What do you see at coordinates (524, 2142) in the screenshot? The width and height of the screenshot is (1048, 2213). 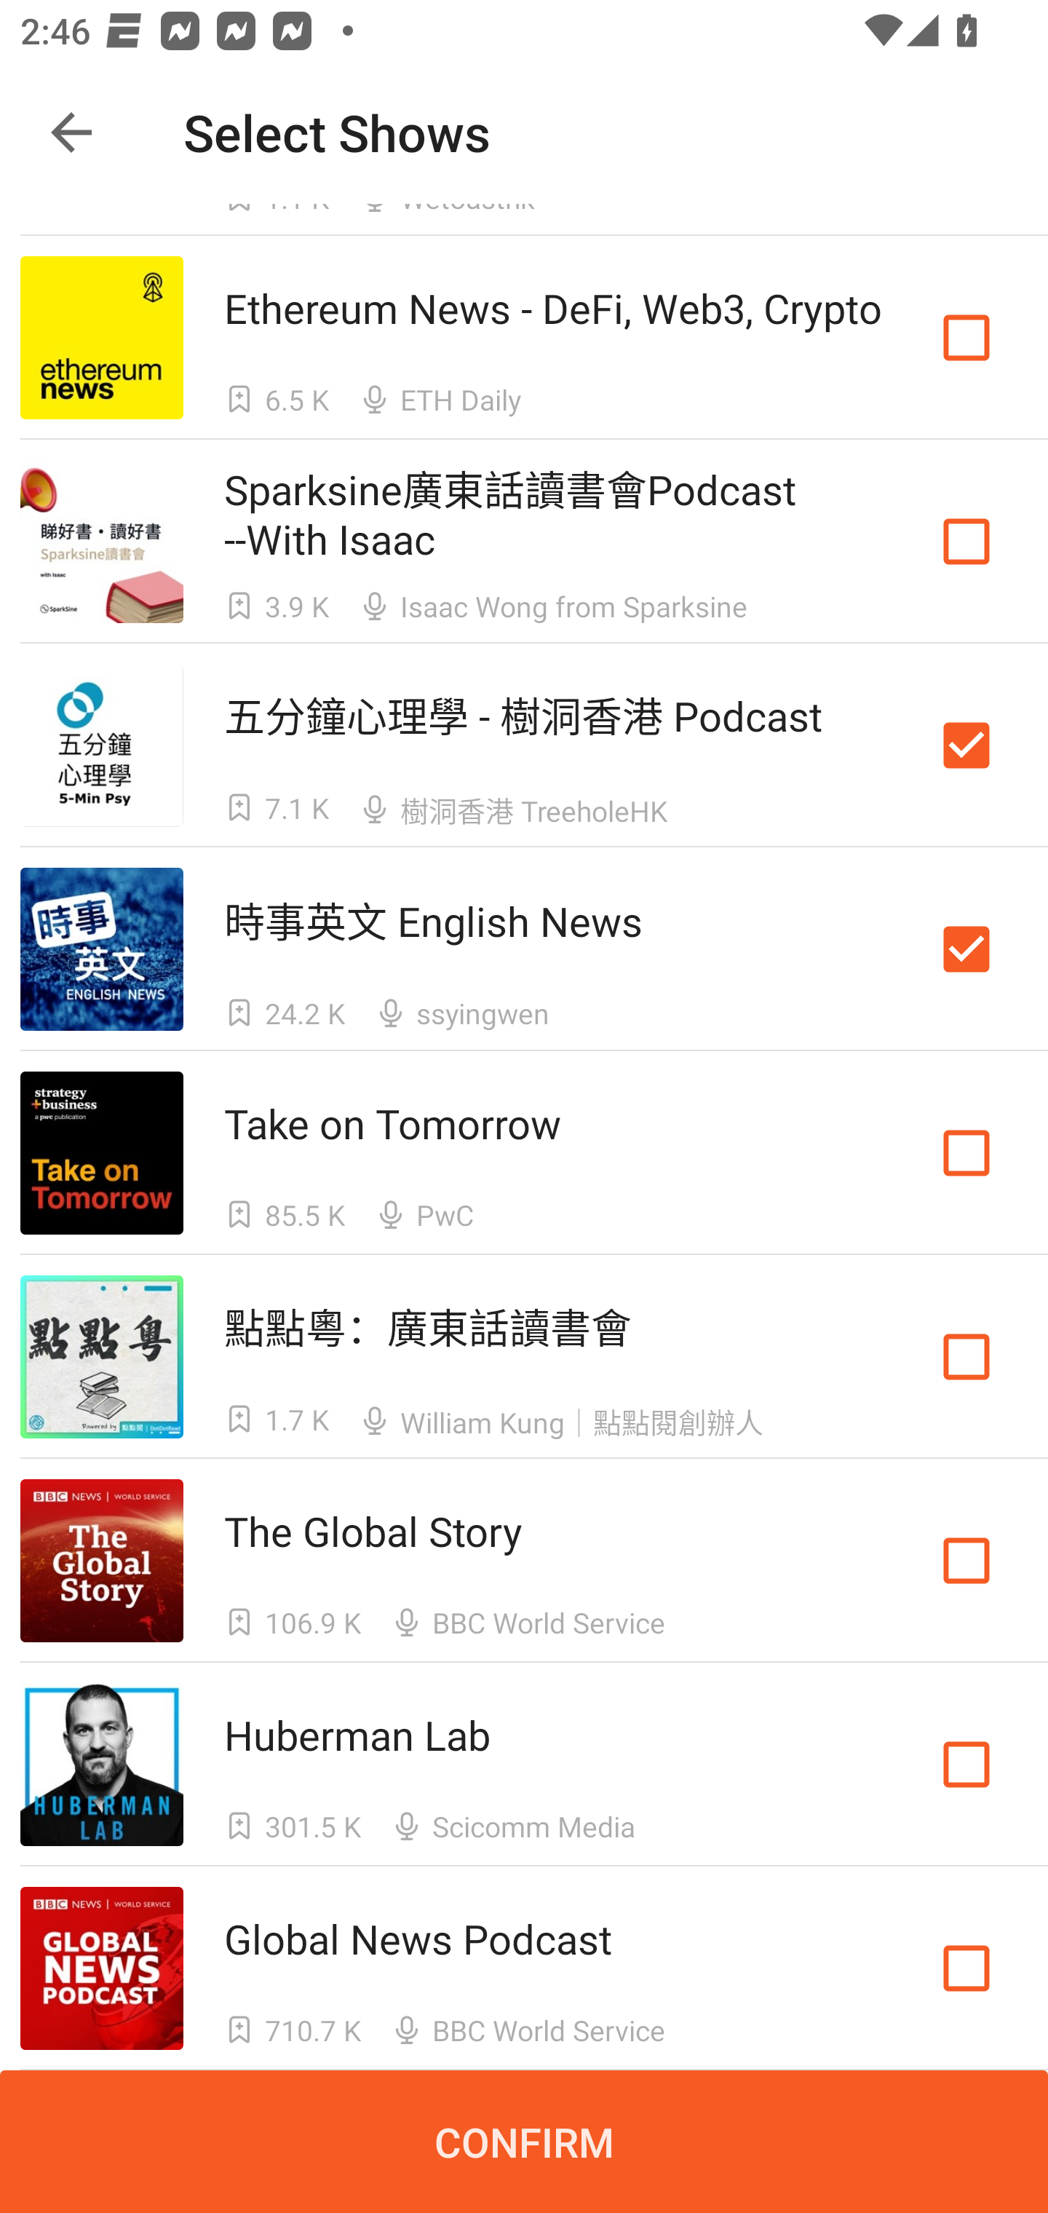 I see `CONFIRM` at bounding box center [524, 2142].